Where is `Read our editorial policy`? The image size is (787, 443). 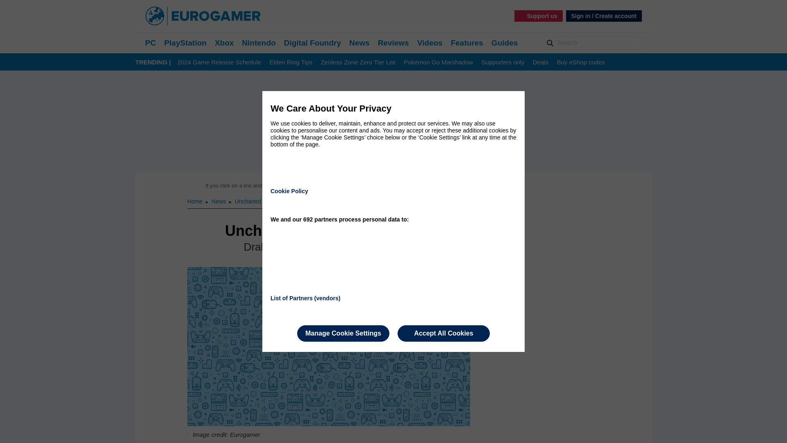
Read our editorial policy is located at coordinates (422, 185).